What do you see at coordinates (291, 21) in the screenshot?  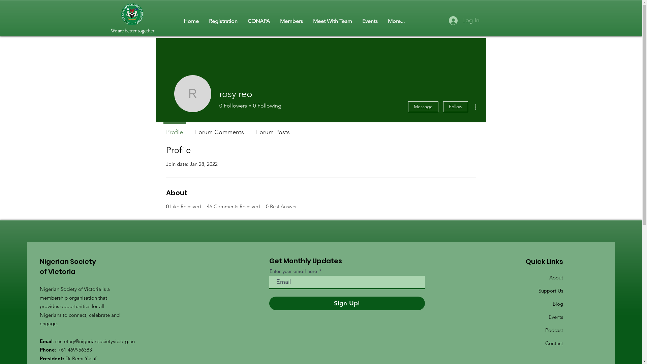 I see `Members` at bounding box center [291, 21].